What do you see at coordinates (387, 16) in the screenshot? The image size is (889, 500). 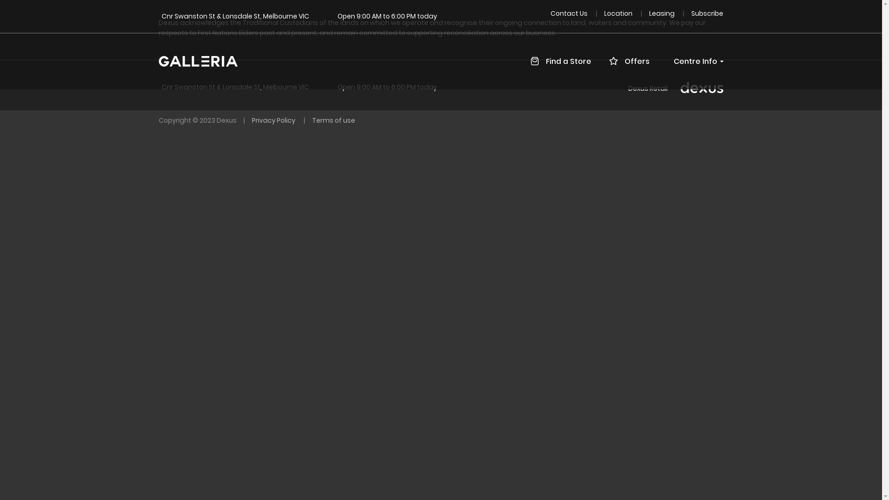 I see `Open 9:00 AM to 6:00 PM today` at bounding box center [387, 16].